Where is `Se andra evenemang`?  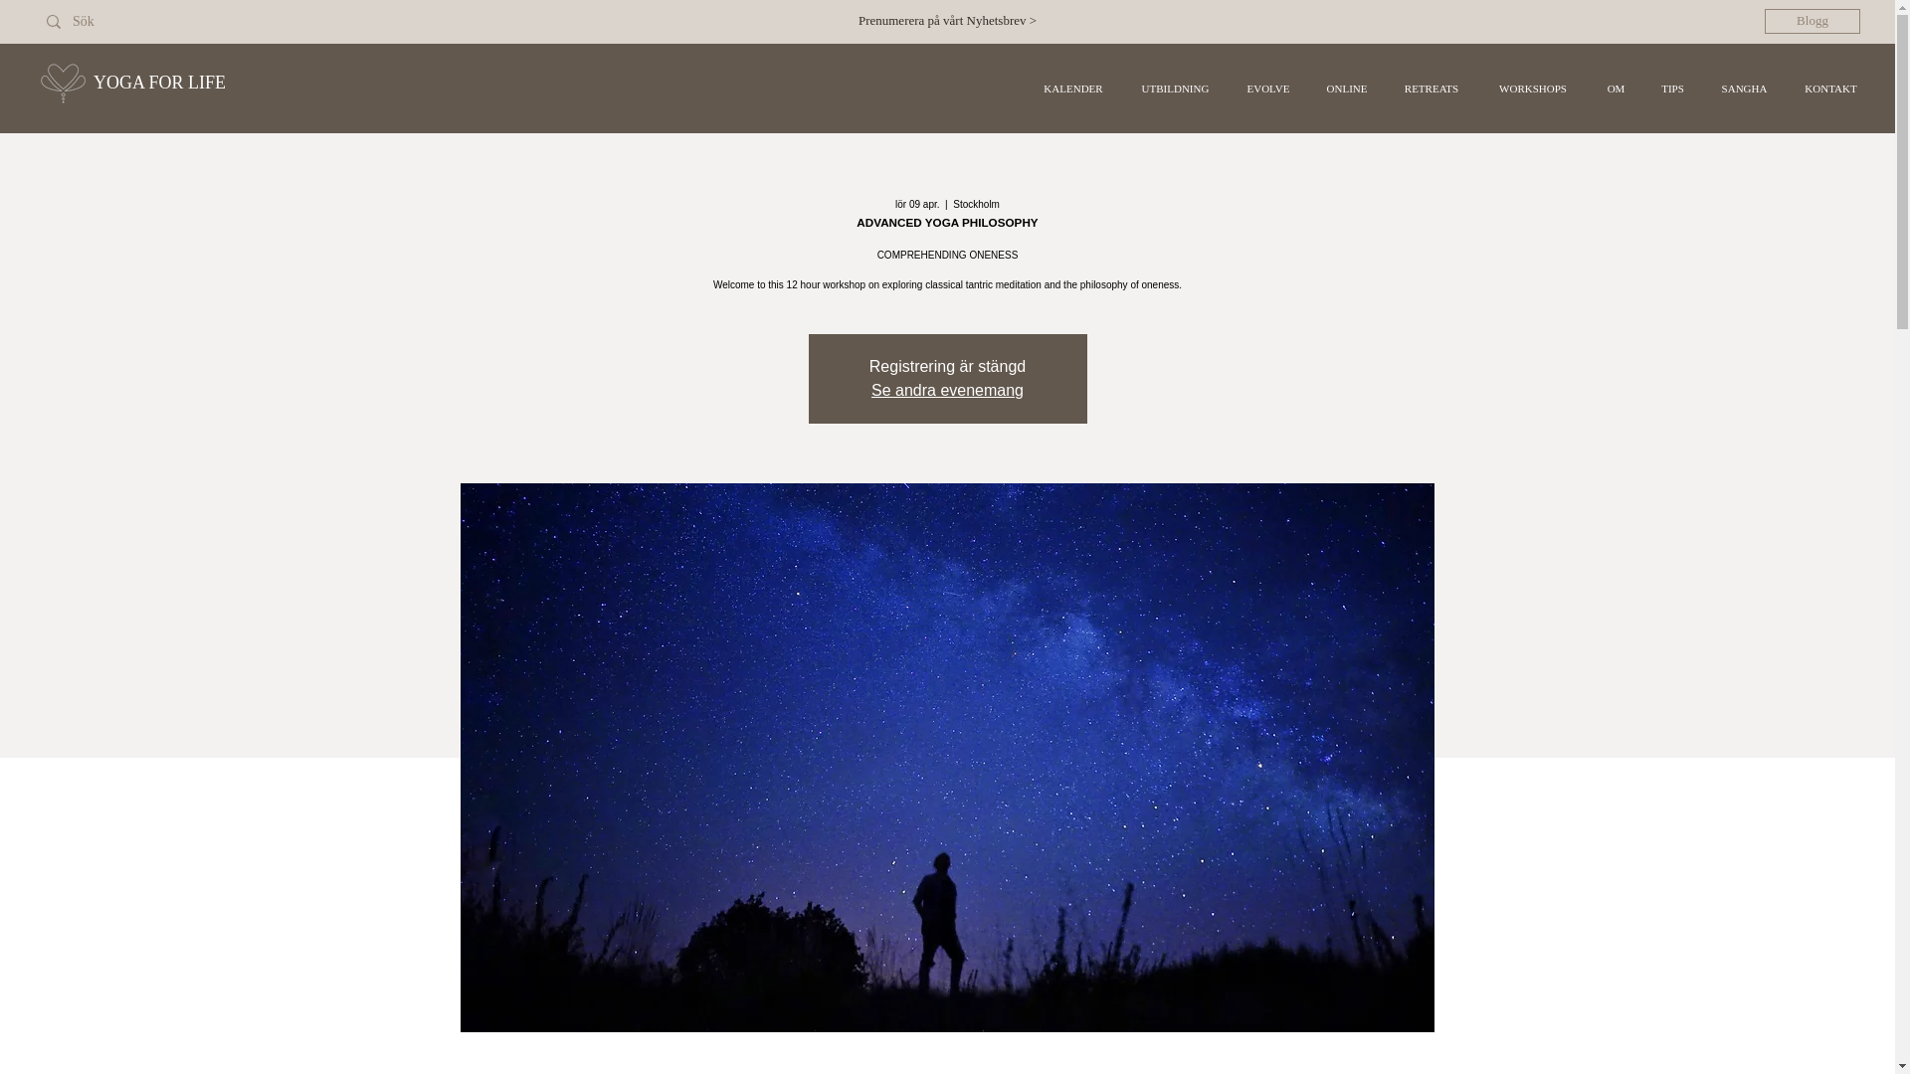
Se andra evenemang is located at coordinates (947, 390).